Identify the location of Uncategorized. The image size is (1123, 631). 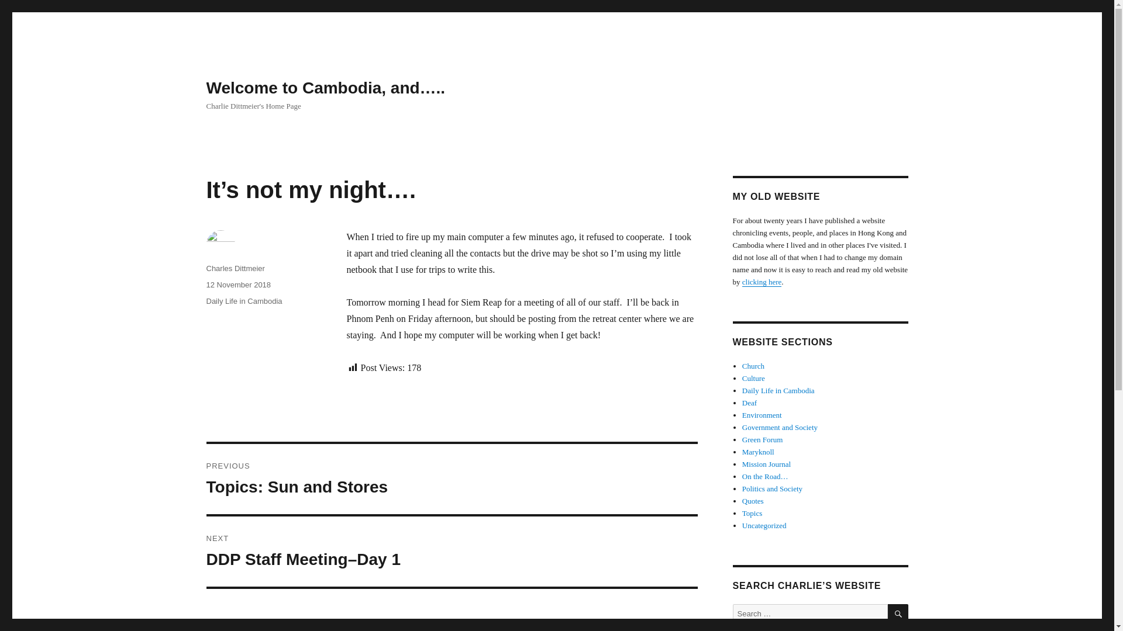
(764, 526).